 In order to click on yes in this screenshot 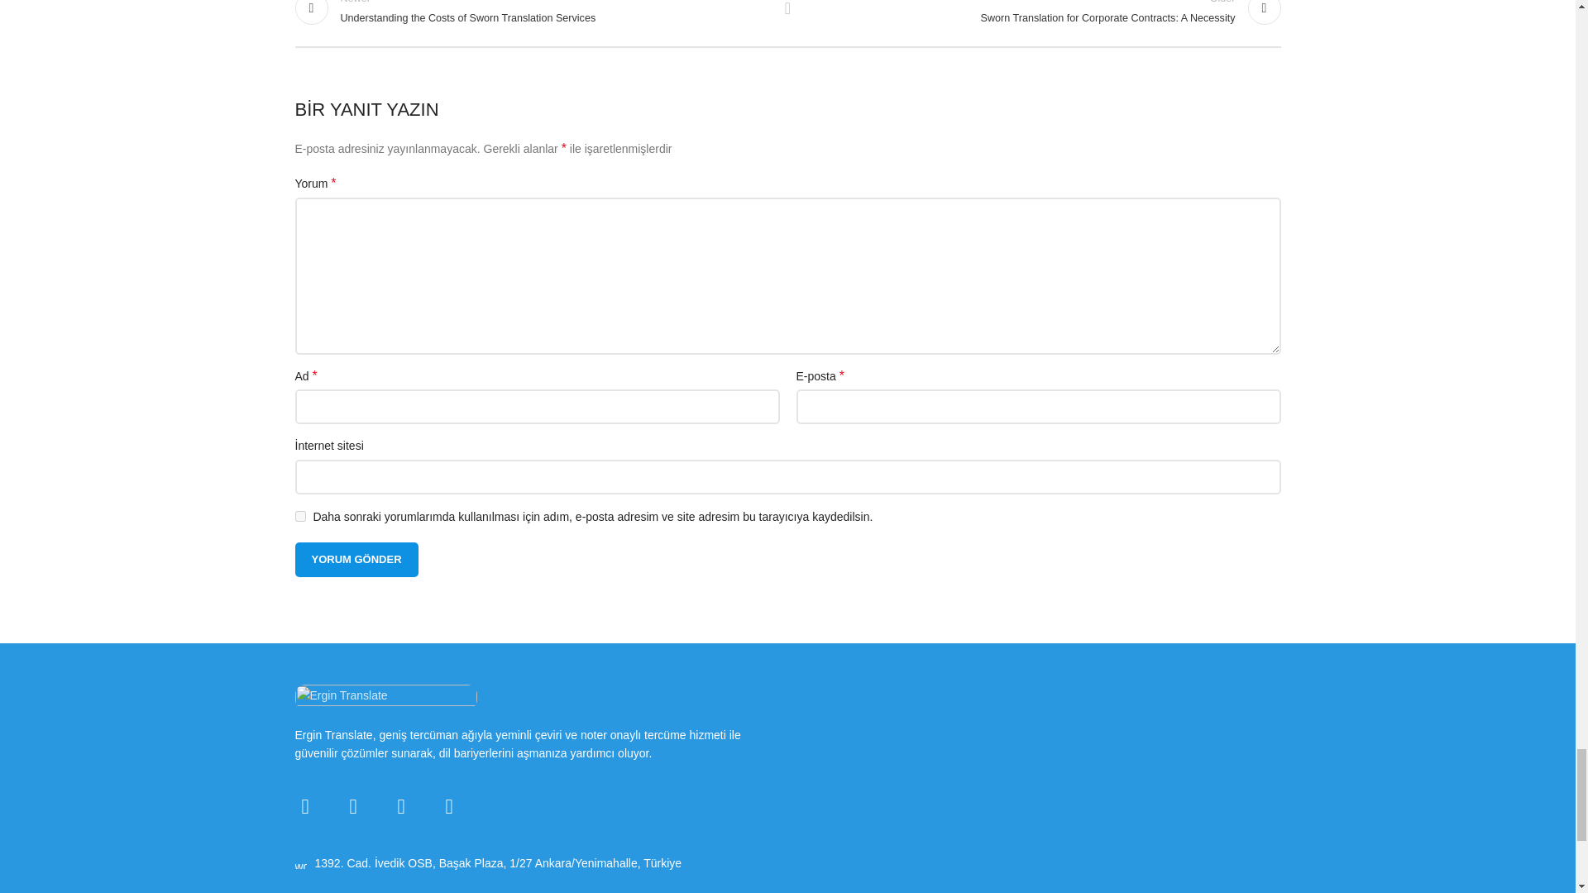, I will do `click(299, 516)`.